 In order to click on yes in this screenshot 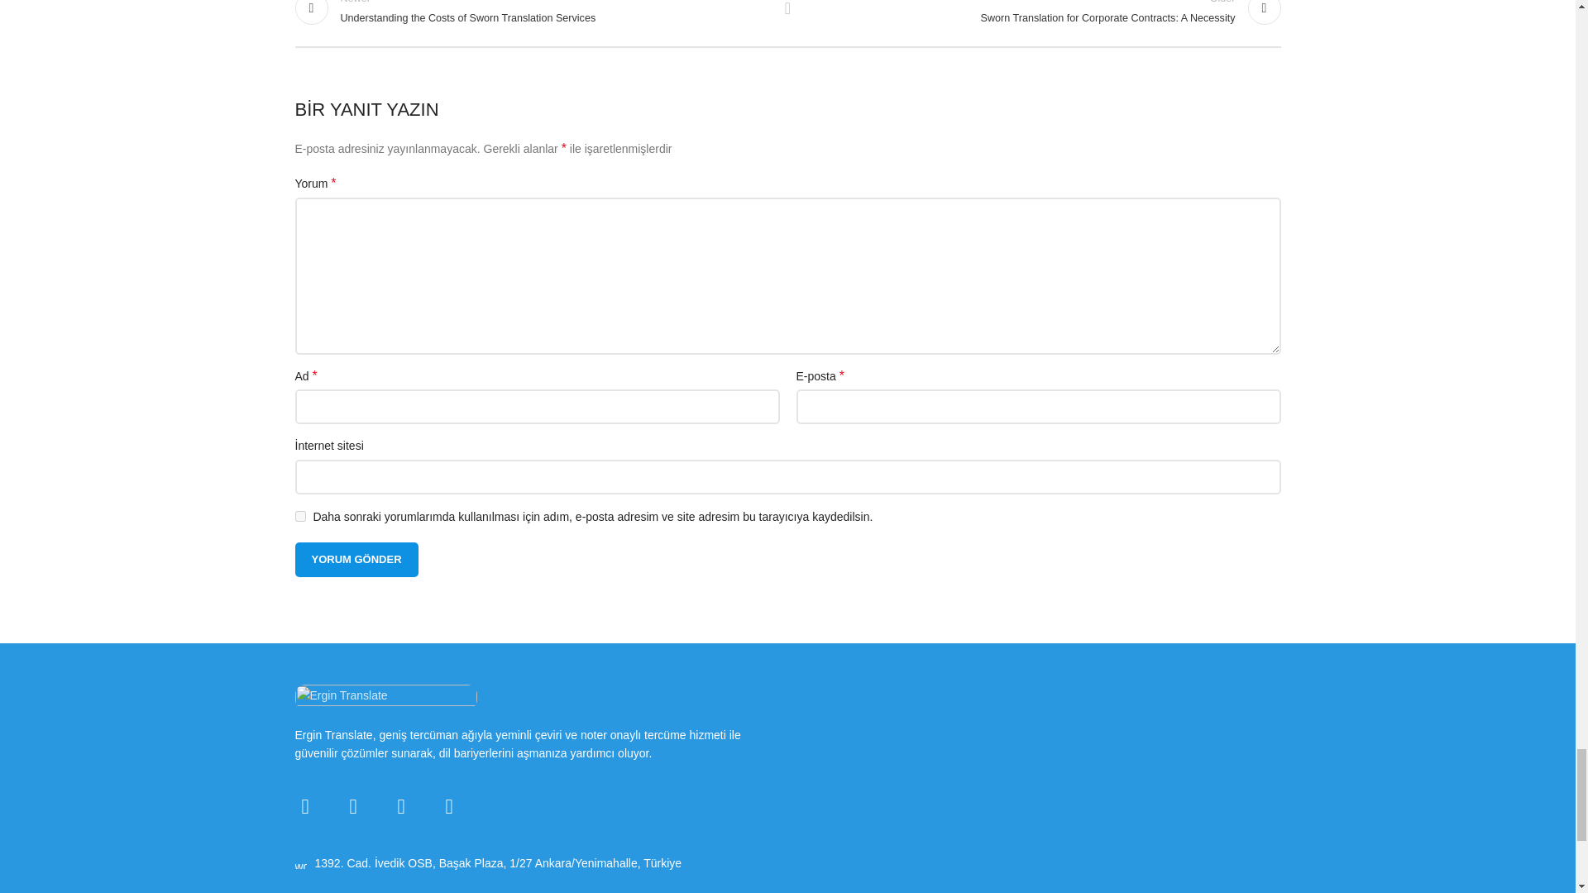, I will do `click(299, 516)`.